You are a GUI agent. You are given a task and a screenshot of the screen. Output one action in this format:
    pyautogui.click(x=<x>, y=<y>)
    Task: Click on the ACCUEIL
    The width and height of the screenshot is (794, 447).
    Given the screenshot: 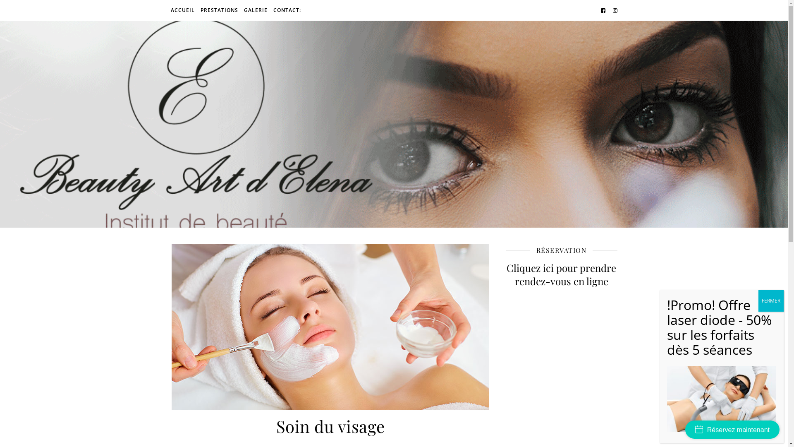 What is the action you would take?
    pyautogui.click(x=184, y=10)
    